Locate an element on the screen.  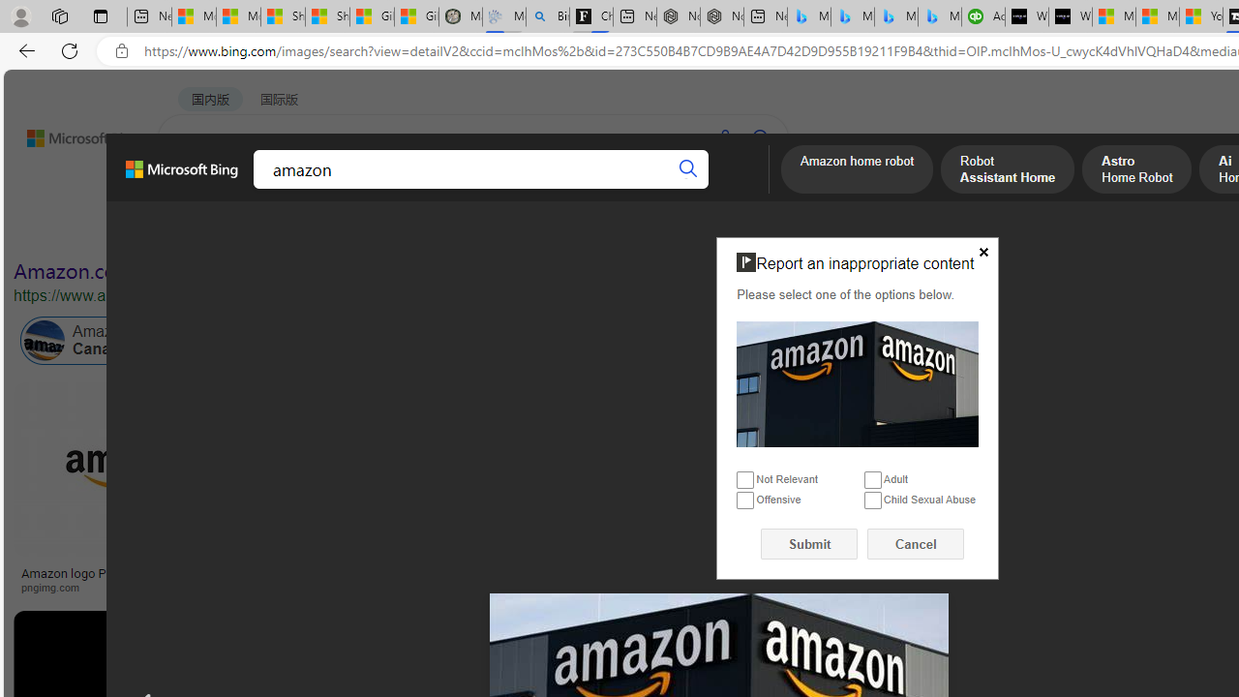
Echo Dot 4th Gen is located at coordinates (1146, 450).